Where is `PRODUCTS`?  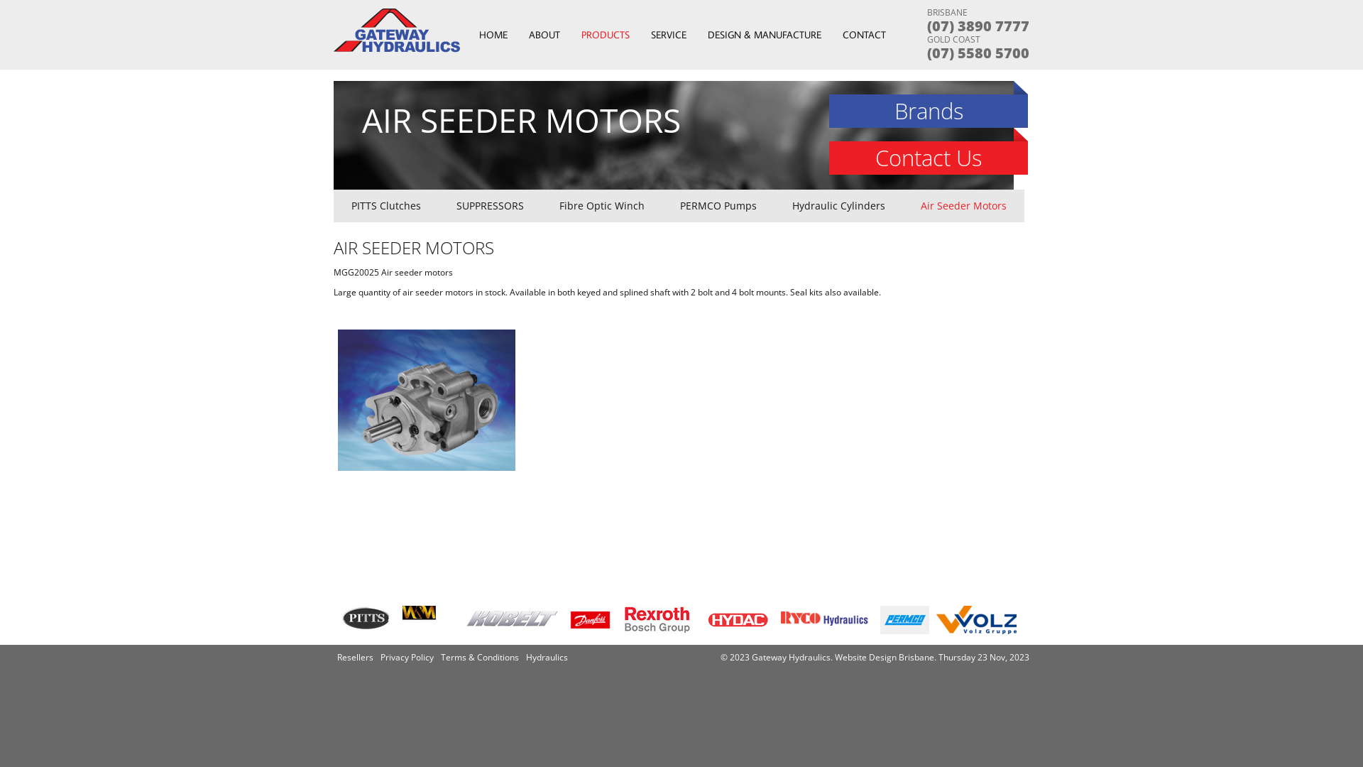
PRODUCTS is located at coordinates (606, 35).